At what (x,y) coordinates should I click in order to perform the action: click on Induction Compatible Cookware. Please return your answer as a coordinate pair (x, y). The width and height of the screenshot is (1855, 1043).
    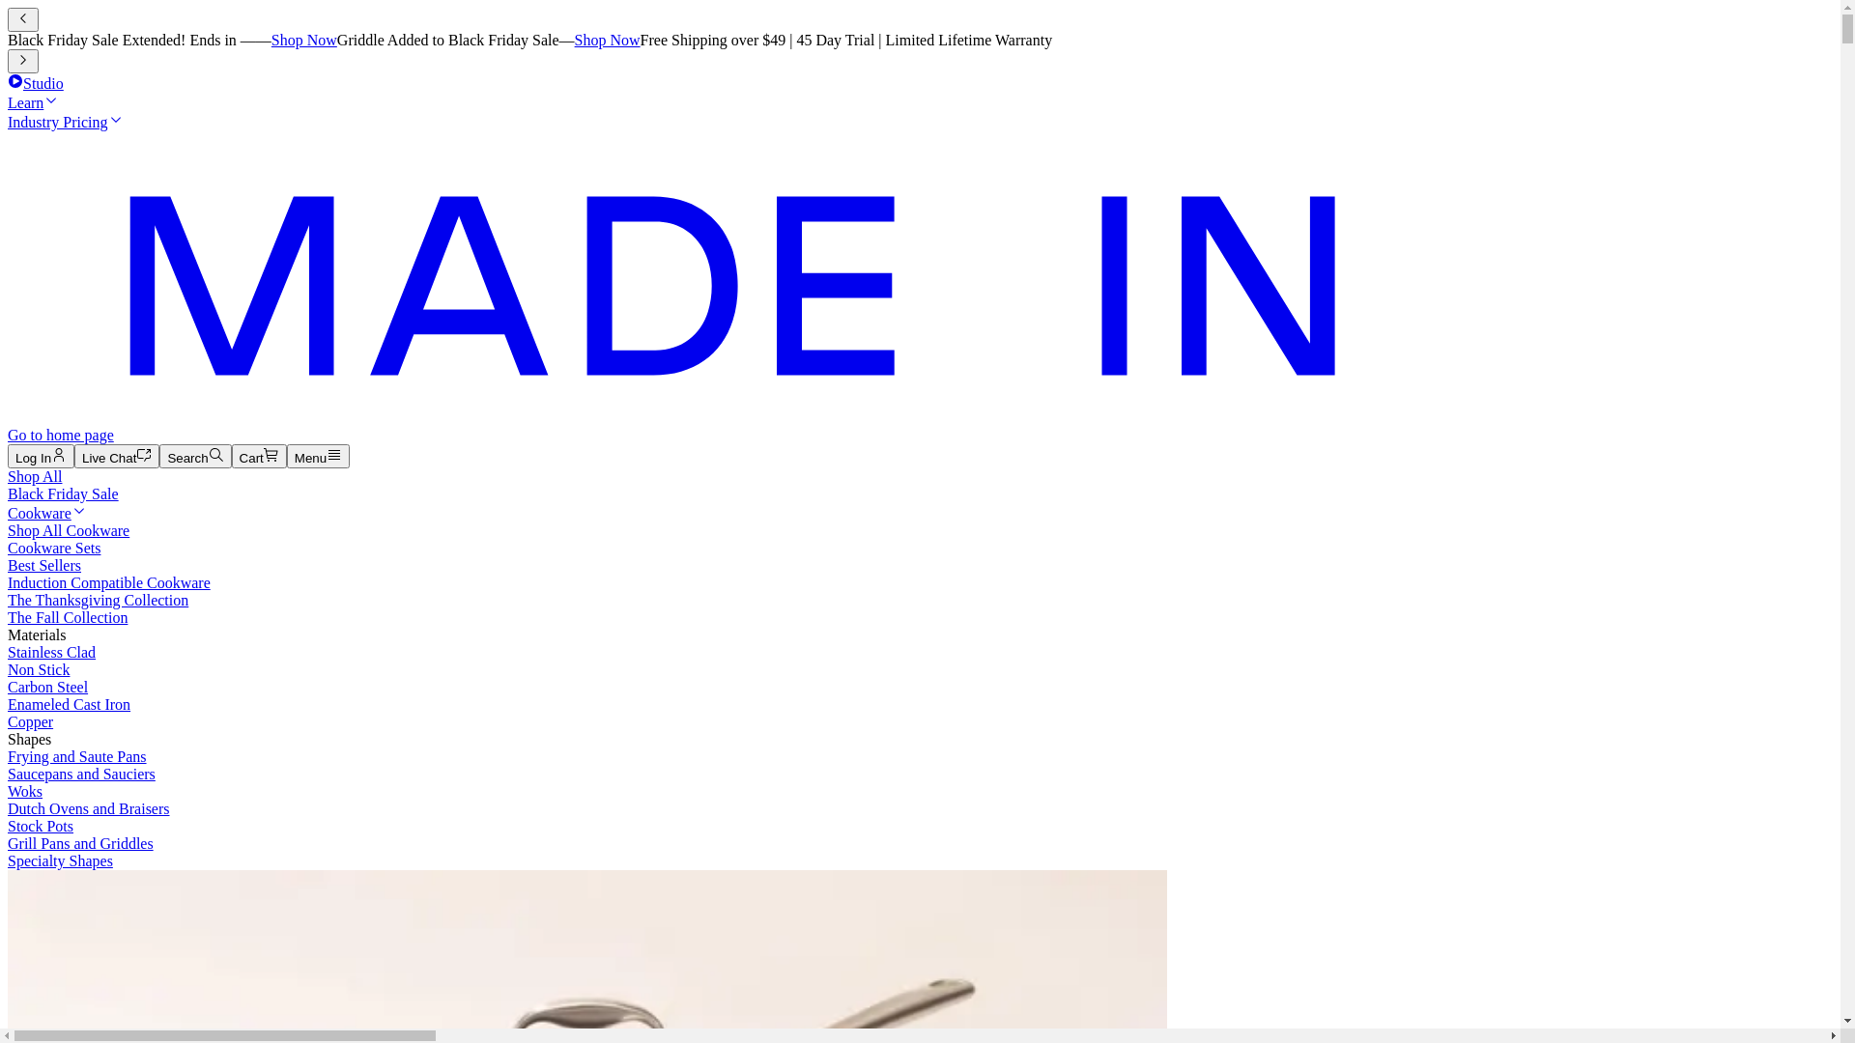
    Looking at the image, I should click on (109, 583).